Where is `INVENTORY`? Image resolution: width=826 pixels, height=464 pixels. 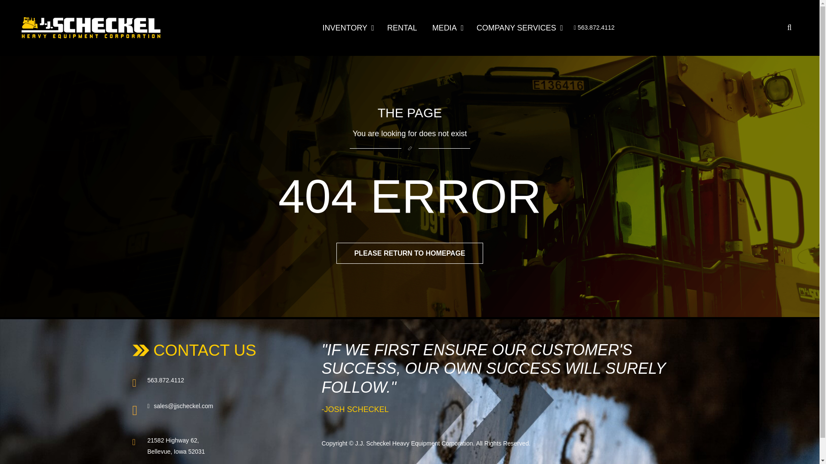 INVENTORY is located at coordinates (351, 27).